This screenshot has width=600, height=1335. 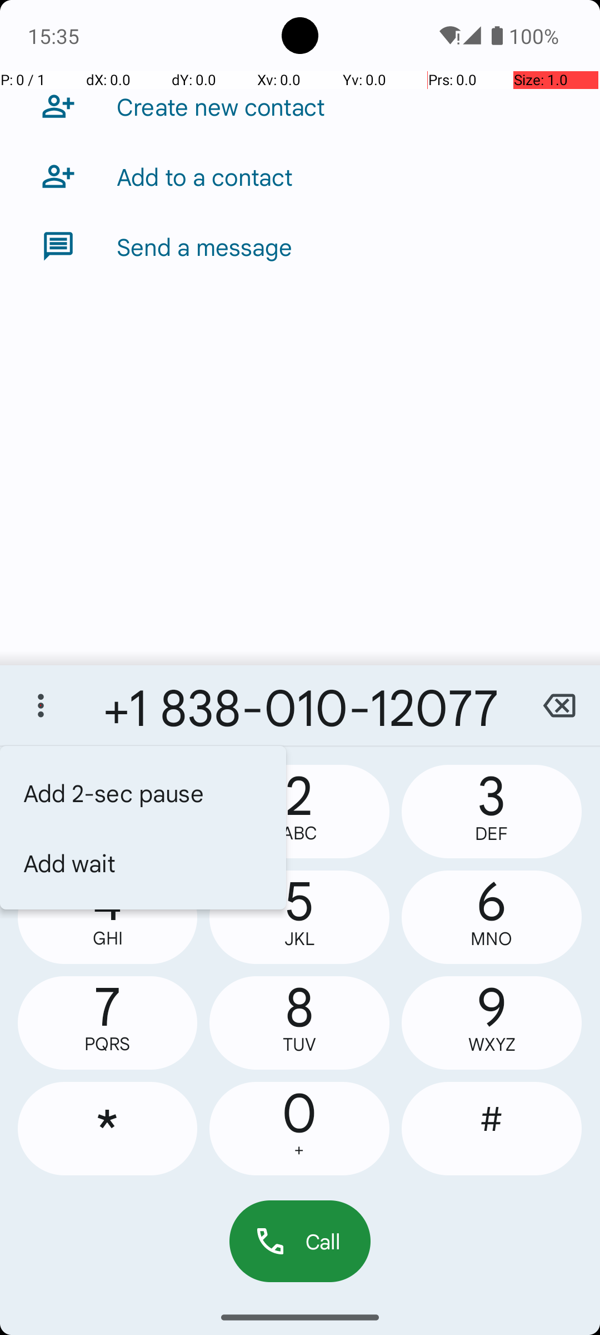 I want to click on Add wait, so click(x=143, y=862).